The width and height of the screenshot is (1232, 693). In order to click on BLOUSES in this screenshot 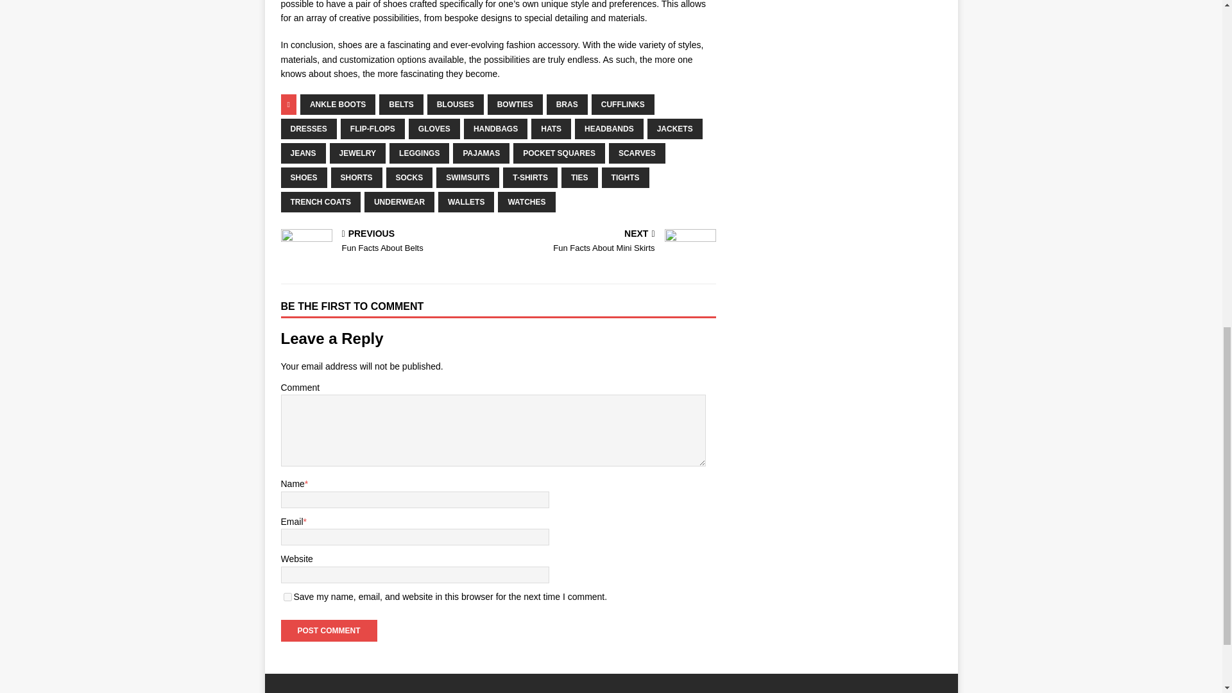, I will do `click(456, 104)`.